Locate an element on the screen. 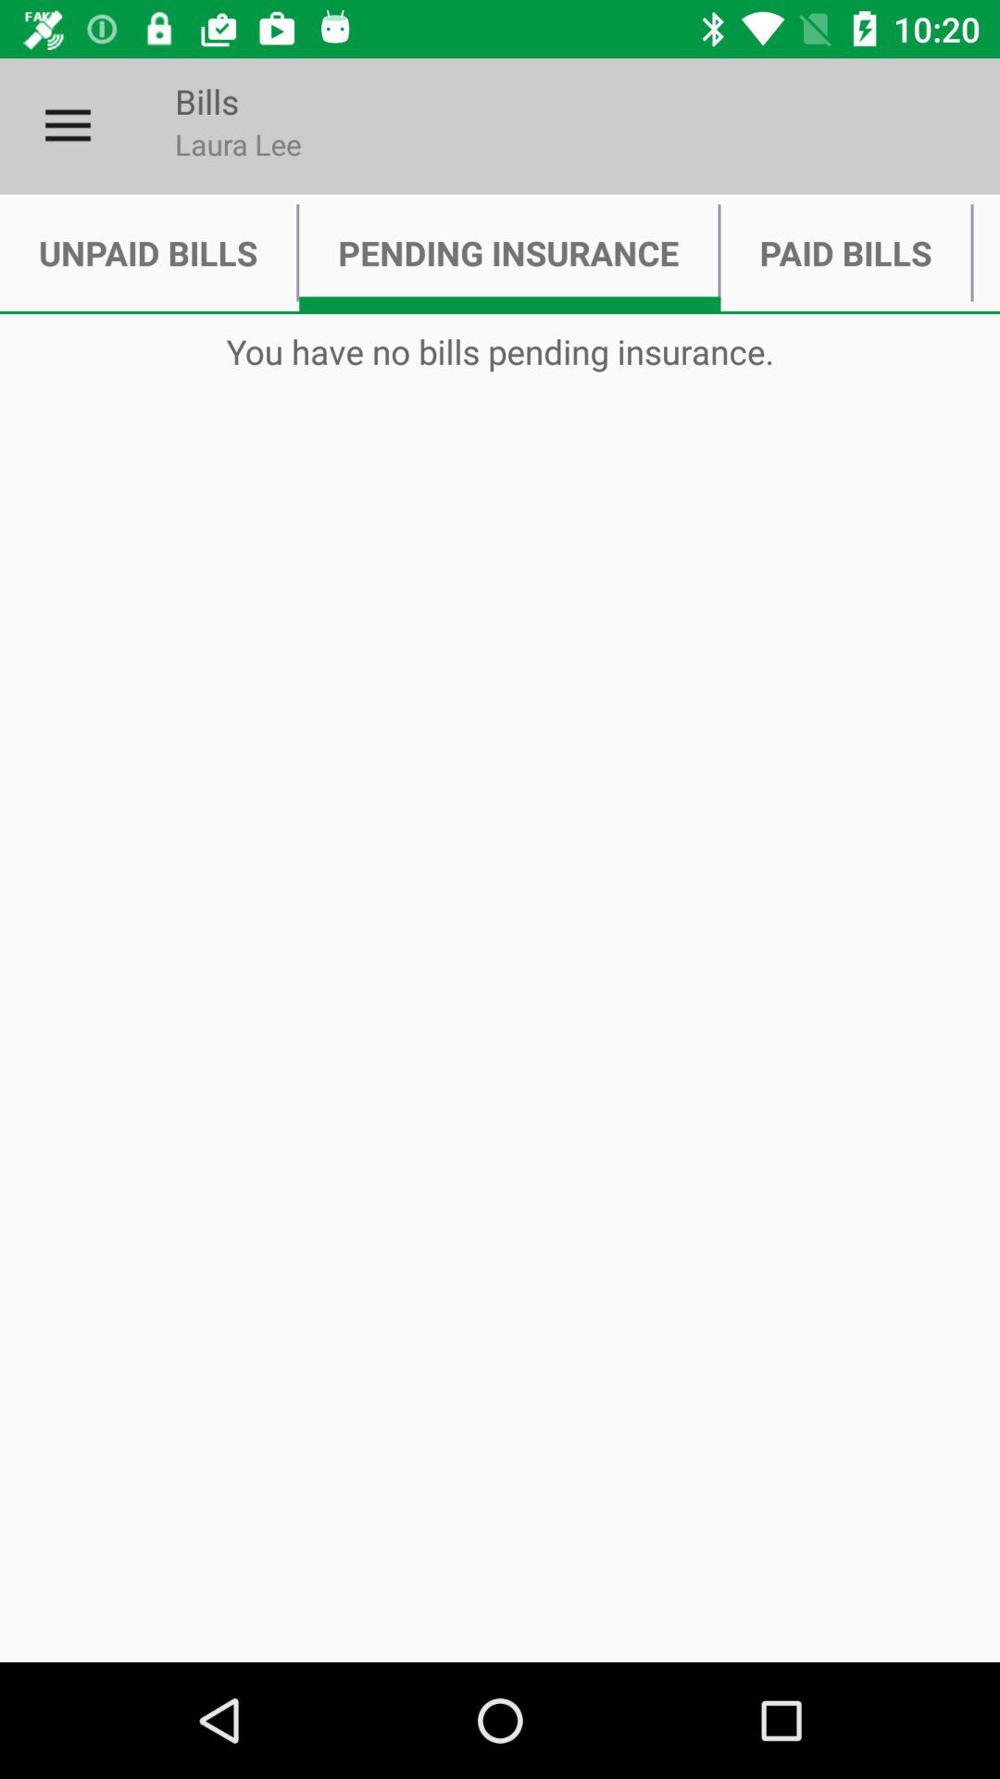  select icon next to bills icon is located at coordinates (68, 126).